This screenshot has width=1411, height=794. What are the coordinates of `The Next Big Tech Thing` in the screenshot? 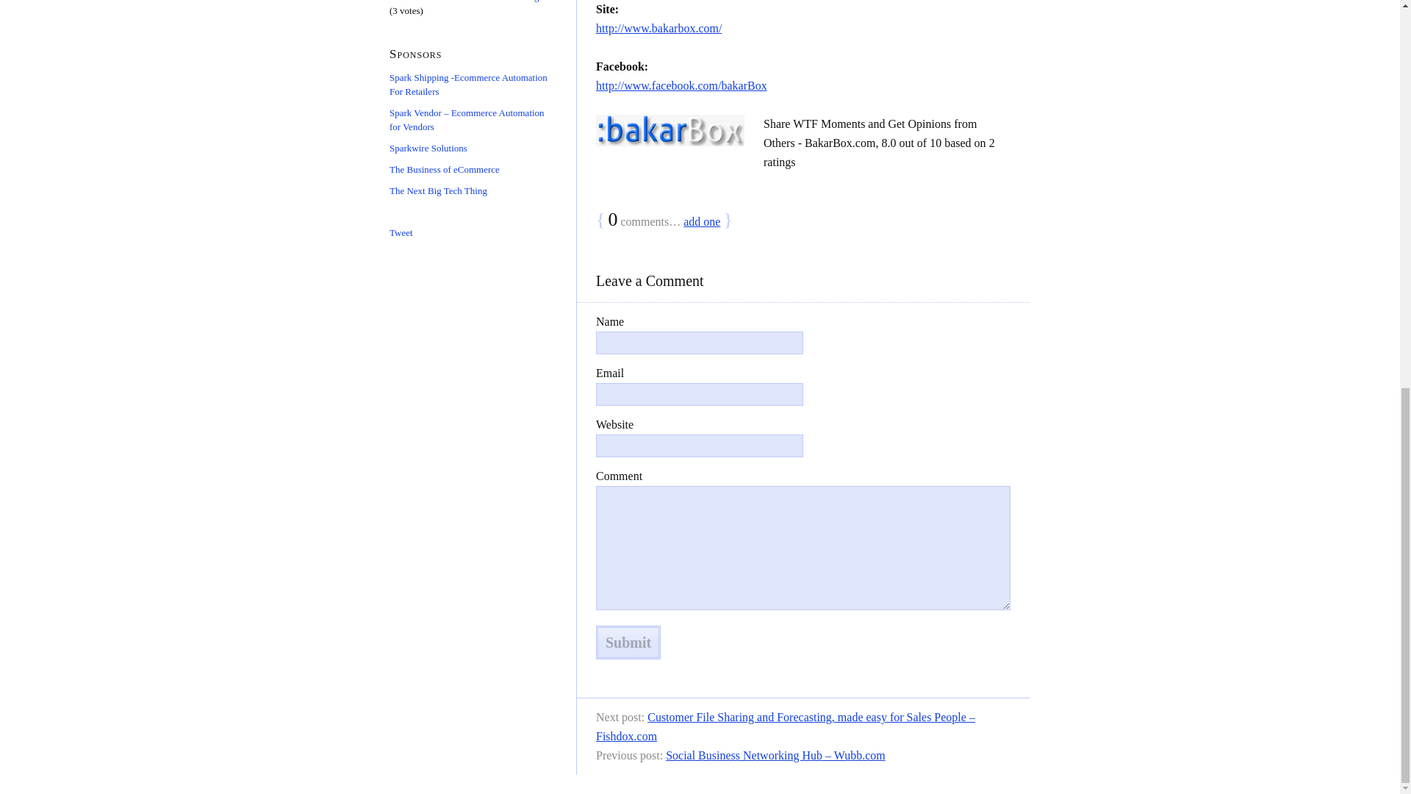 It's located at (438, 190).